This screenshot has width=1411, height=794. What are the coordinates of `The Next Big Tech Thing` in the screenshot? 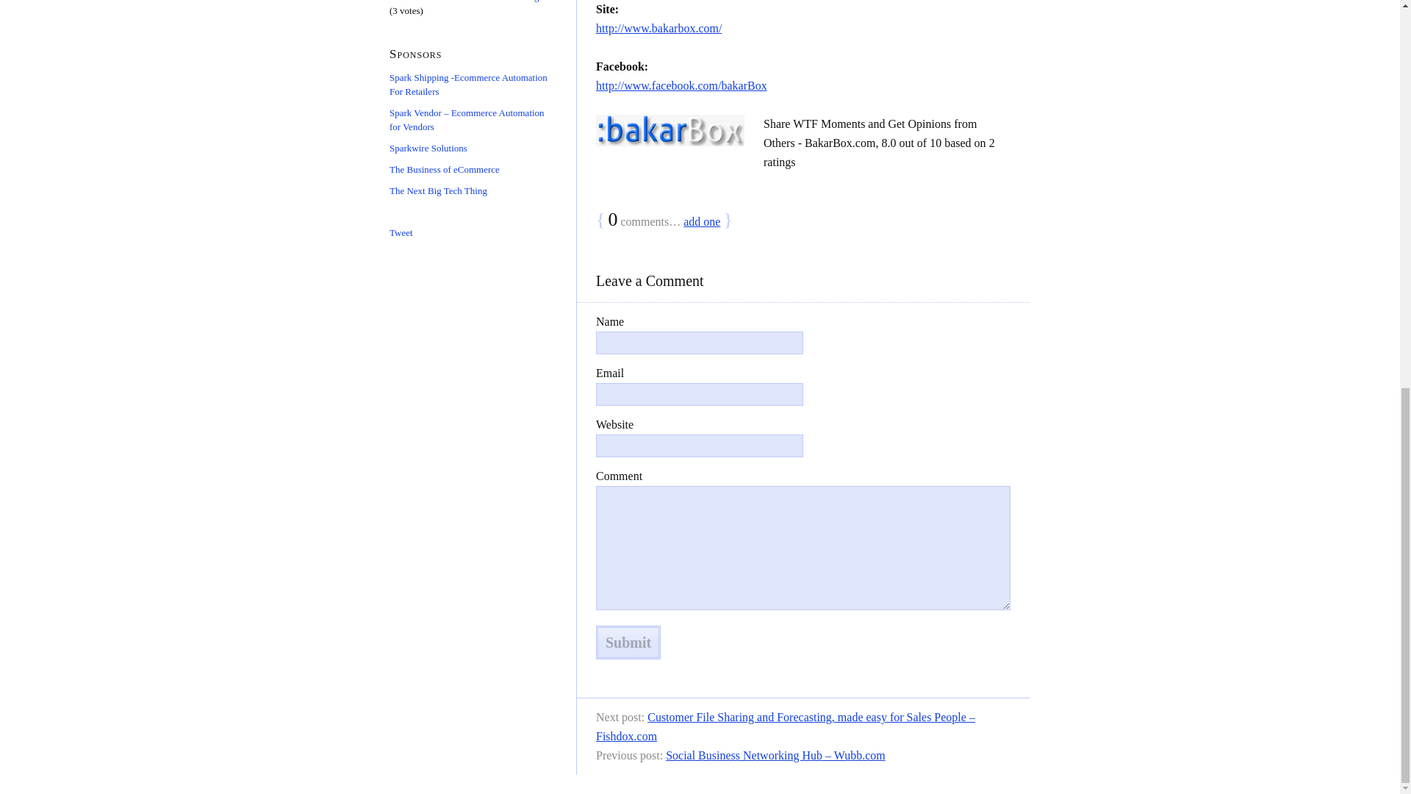 It's located at (438, 190).